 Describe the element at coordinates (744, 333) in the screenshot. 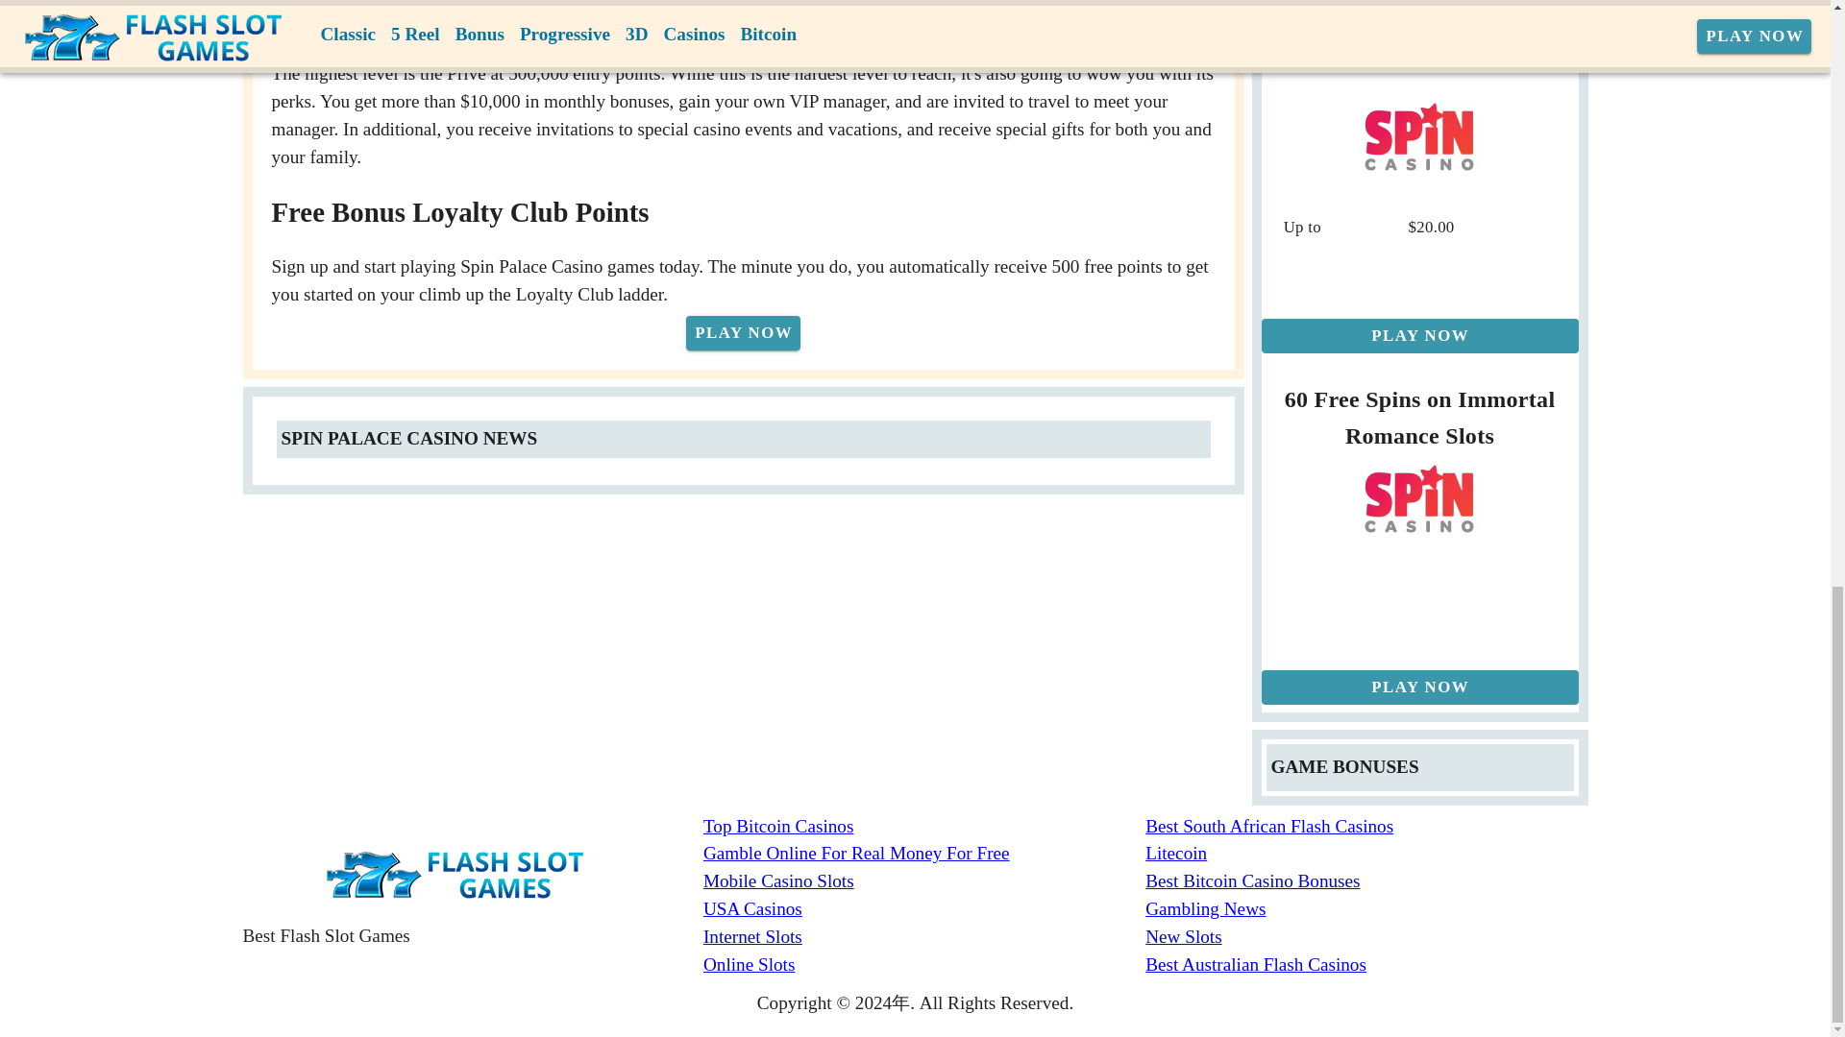

I see `PLAY NOW` at that location.